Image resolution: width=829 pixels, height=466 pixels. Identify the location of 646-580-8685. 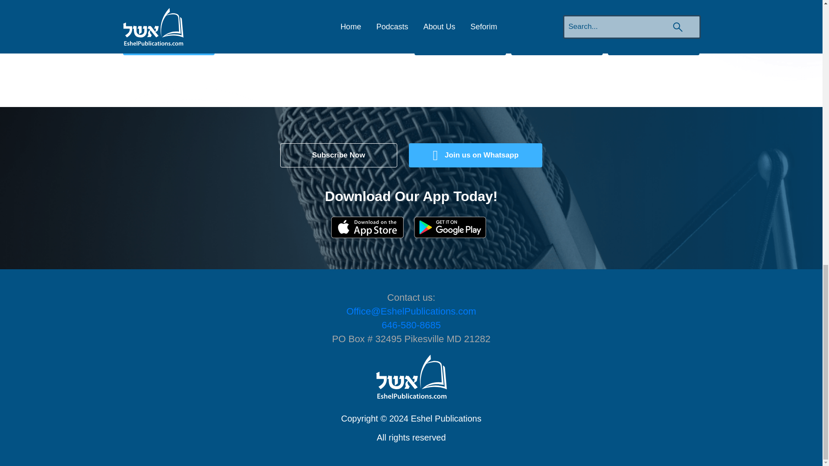
(411, 324).